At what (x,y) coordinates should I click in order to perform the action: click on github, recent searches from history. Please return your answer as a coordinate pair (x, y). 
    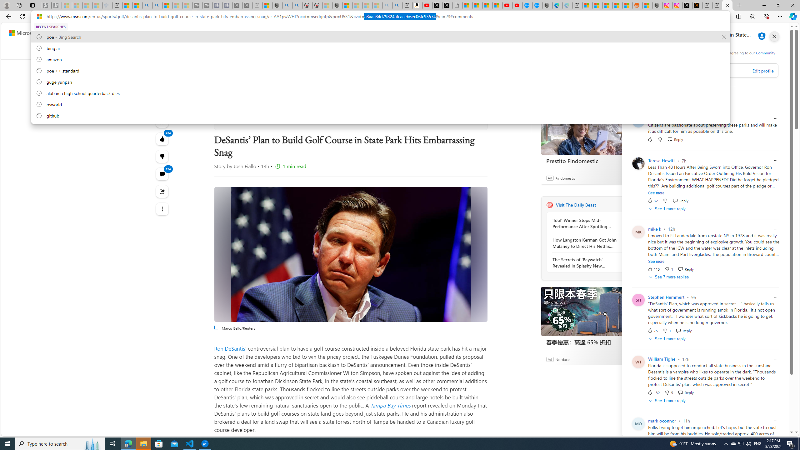
    Looking at the image, I should click on (380, 115).